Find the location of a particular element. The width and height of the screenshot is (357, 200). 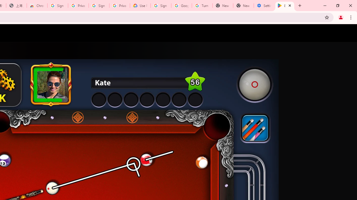

Chrome Web Store - Color themes by Chrome is located at coordinates (37, 6).